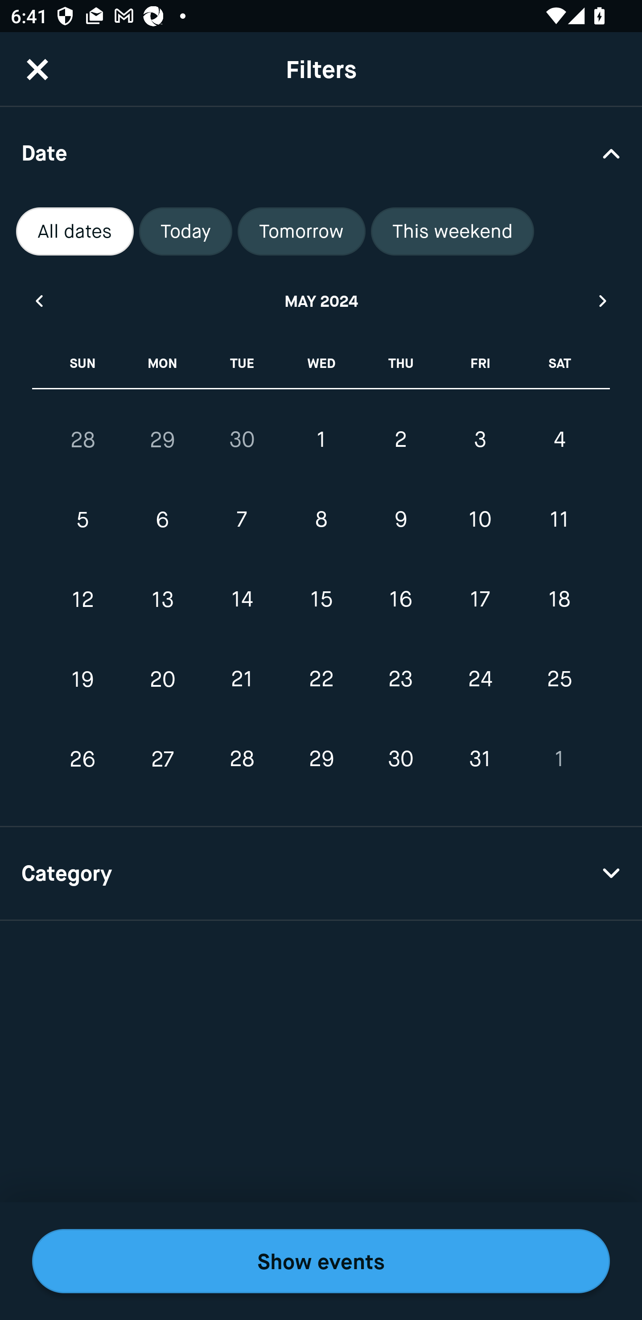  I want to click on 21, so click(242, 679).